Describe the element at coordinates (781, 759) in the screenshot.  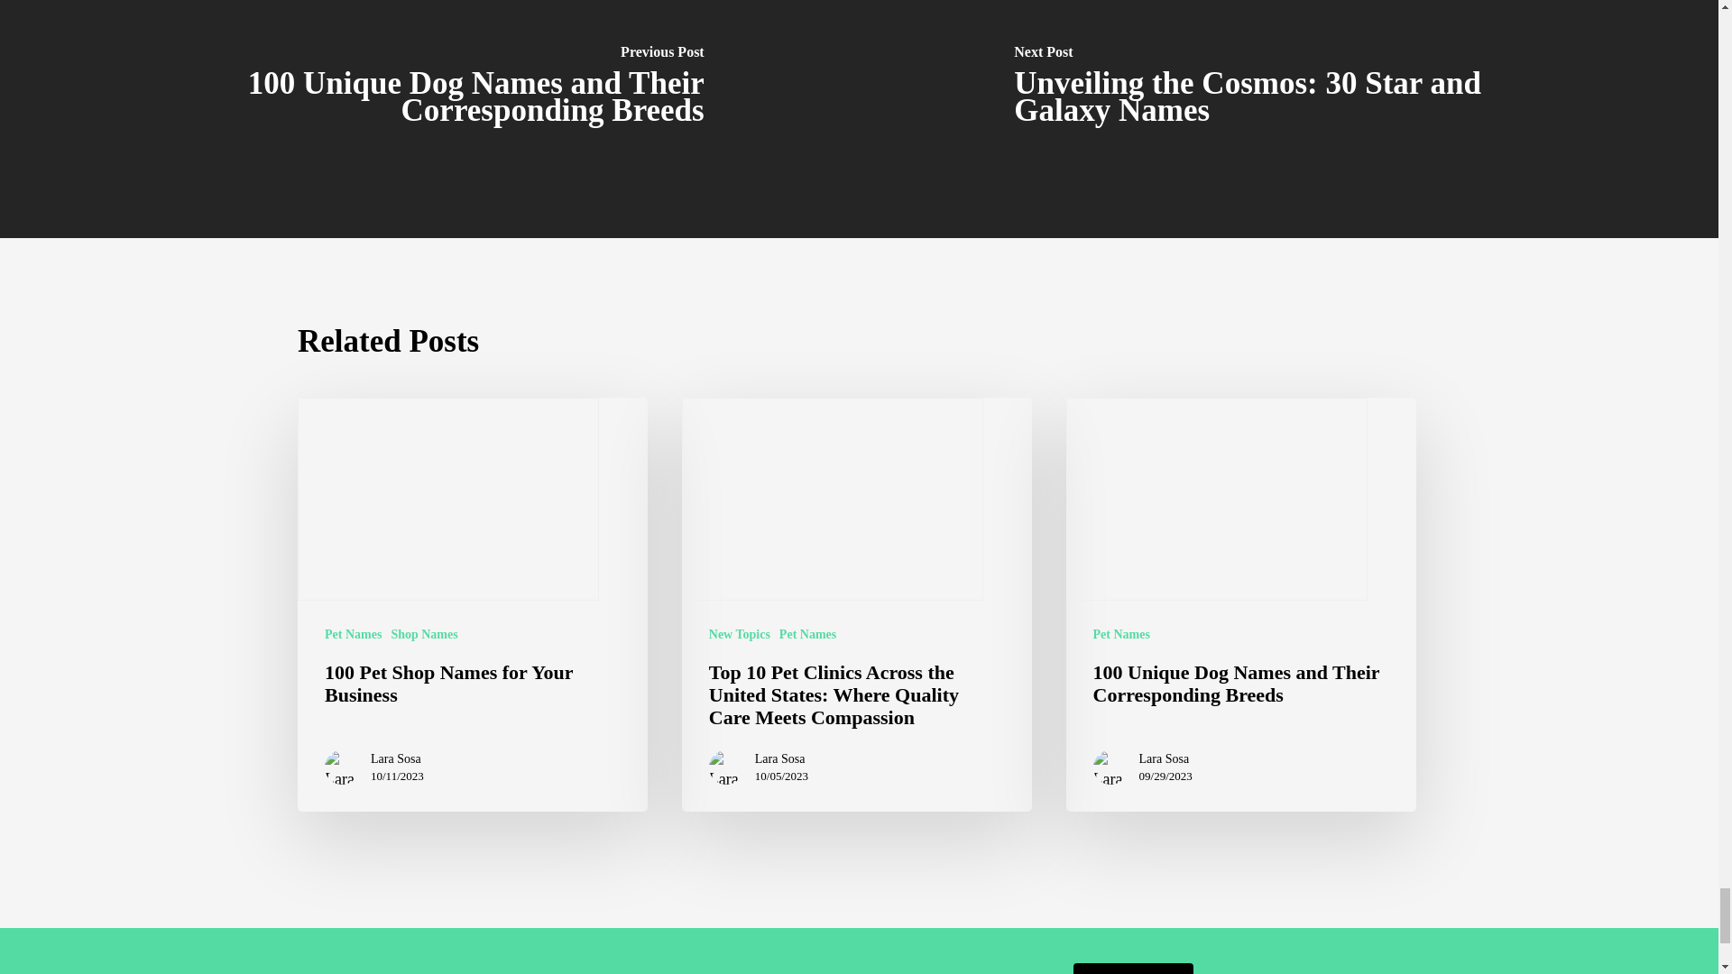
I see `Lara Sosa` at that location.